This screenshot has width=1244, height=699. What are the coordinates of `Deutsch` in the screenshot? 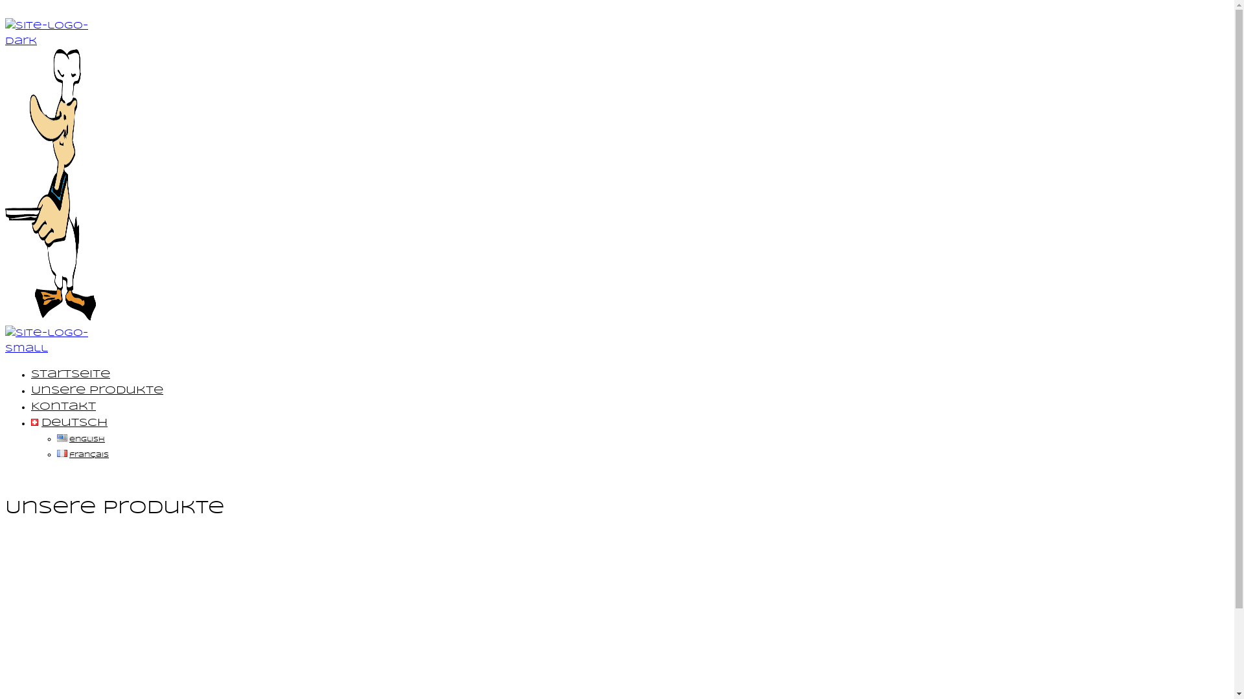 It's located at (69, 423).